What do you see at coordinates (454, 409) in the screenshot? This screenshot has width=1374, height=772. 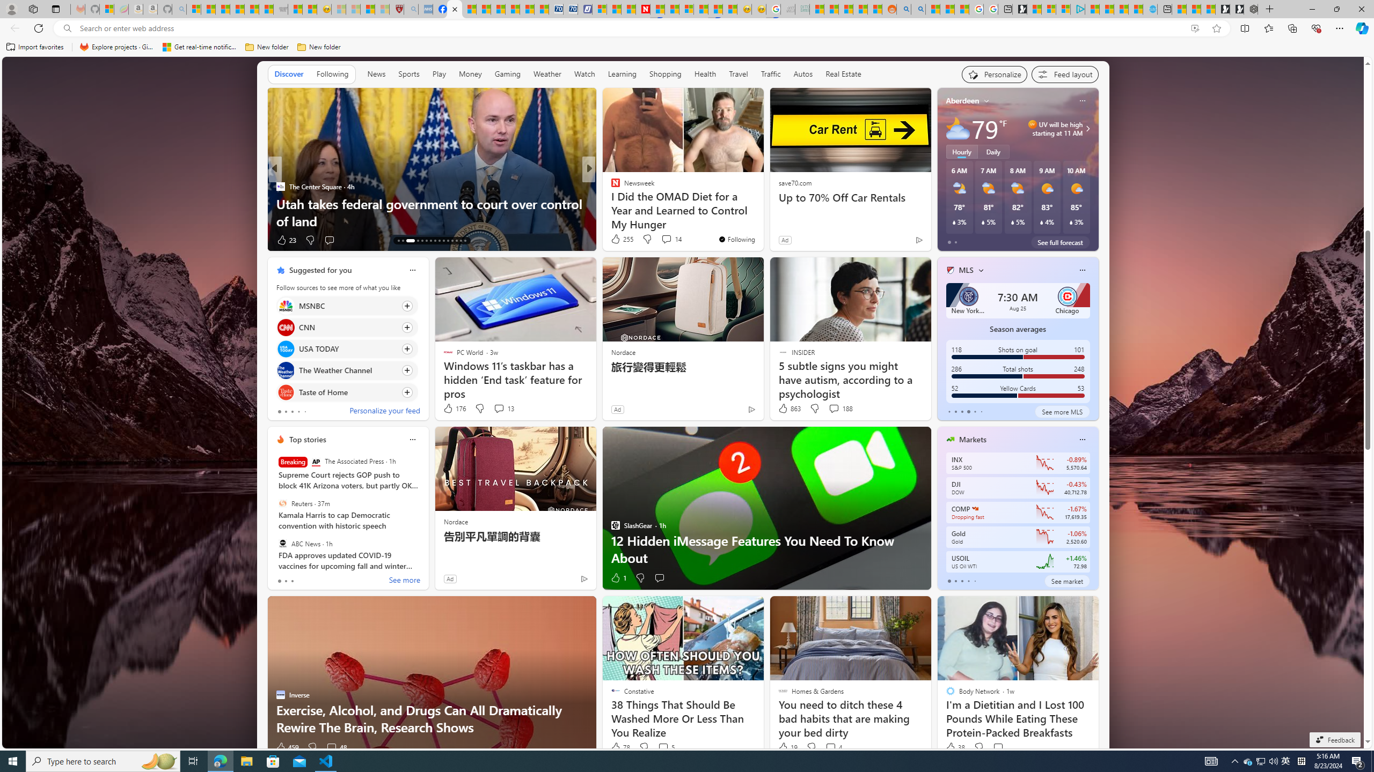 I see `176 Like` at bounding box center [454, 409].